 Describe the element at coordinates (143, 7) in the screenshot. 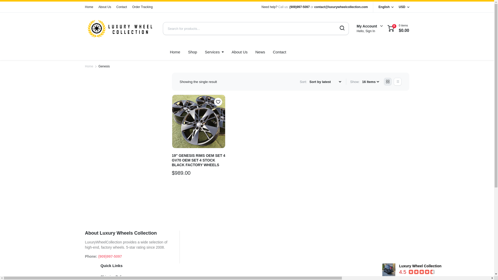

I see `Order Tracking` at that location.